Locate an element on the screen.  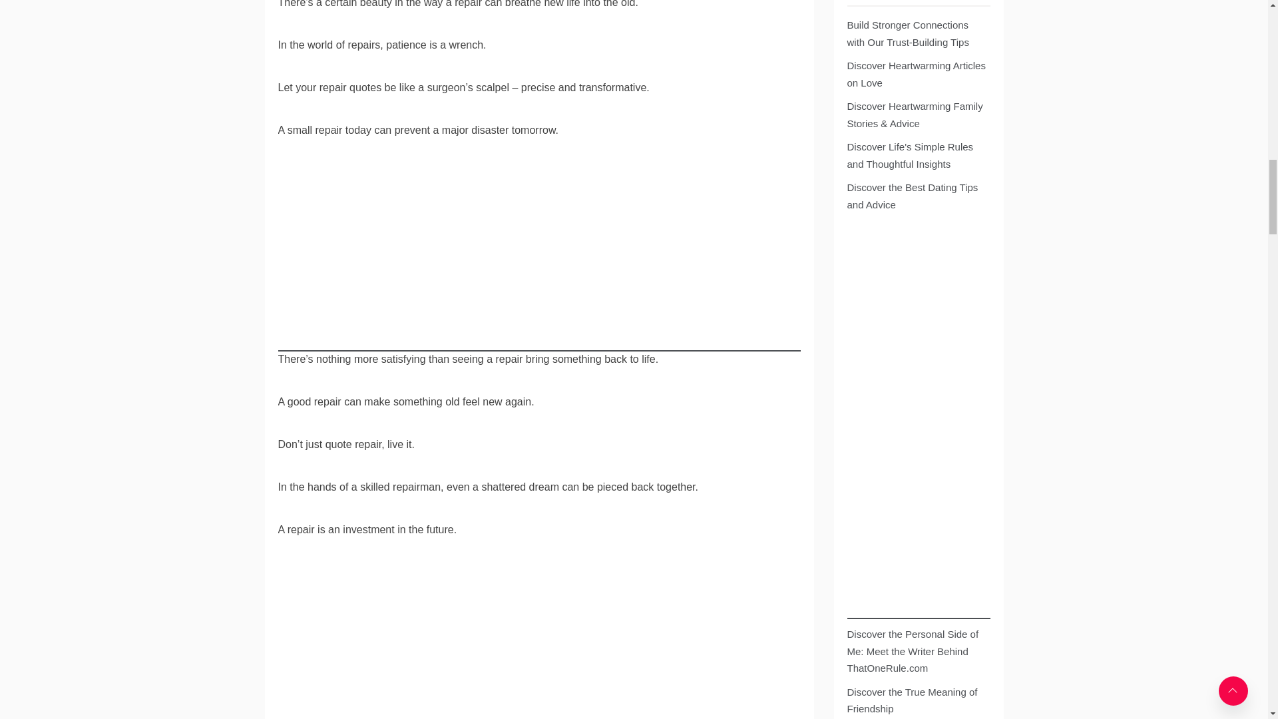
Discover the Best Dating Tips and Advice is located at coordinates (916, 196).